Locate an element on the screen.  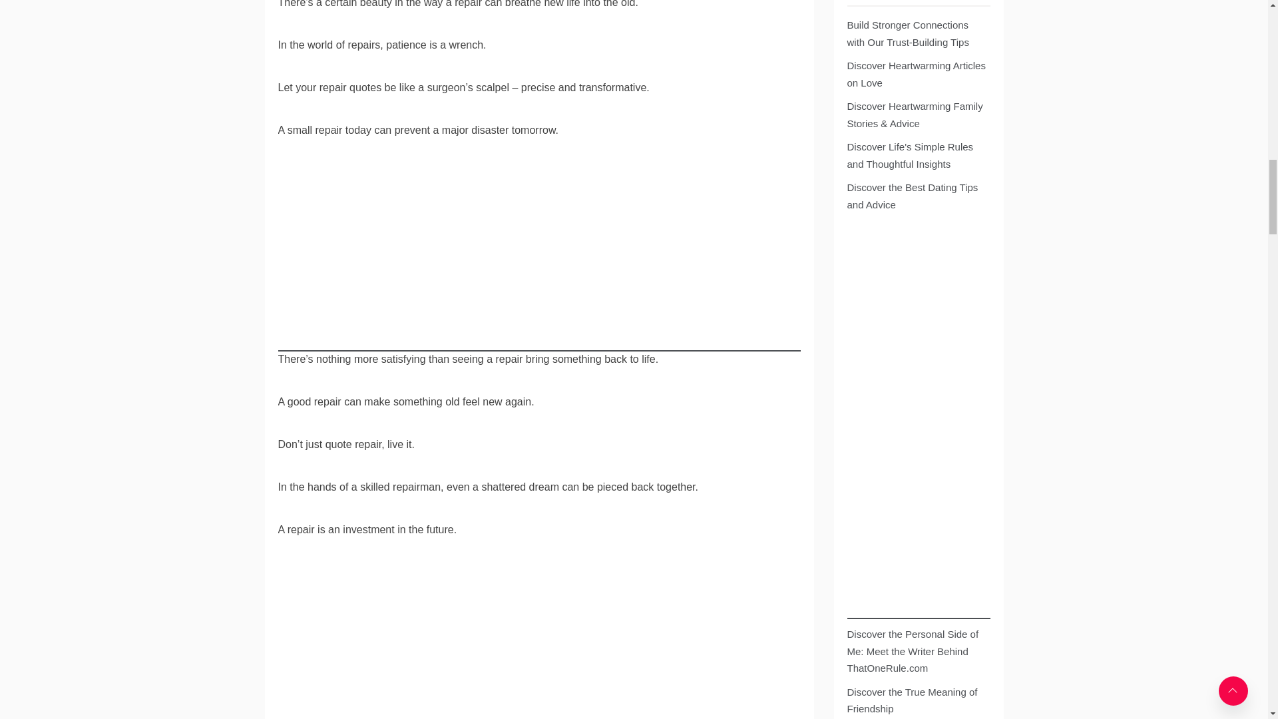
Discover the Best Dating Tips and Advice is located at coordinates (916, 196).